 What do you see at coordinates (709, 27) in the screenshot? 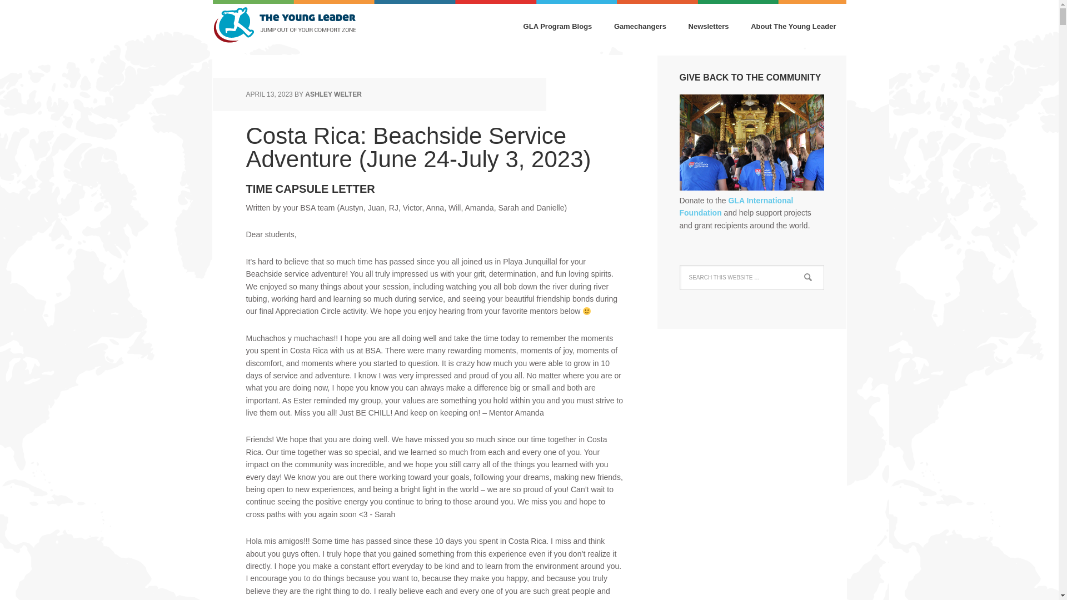
I see `Newsletters` at bounding box center [709, 27].